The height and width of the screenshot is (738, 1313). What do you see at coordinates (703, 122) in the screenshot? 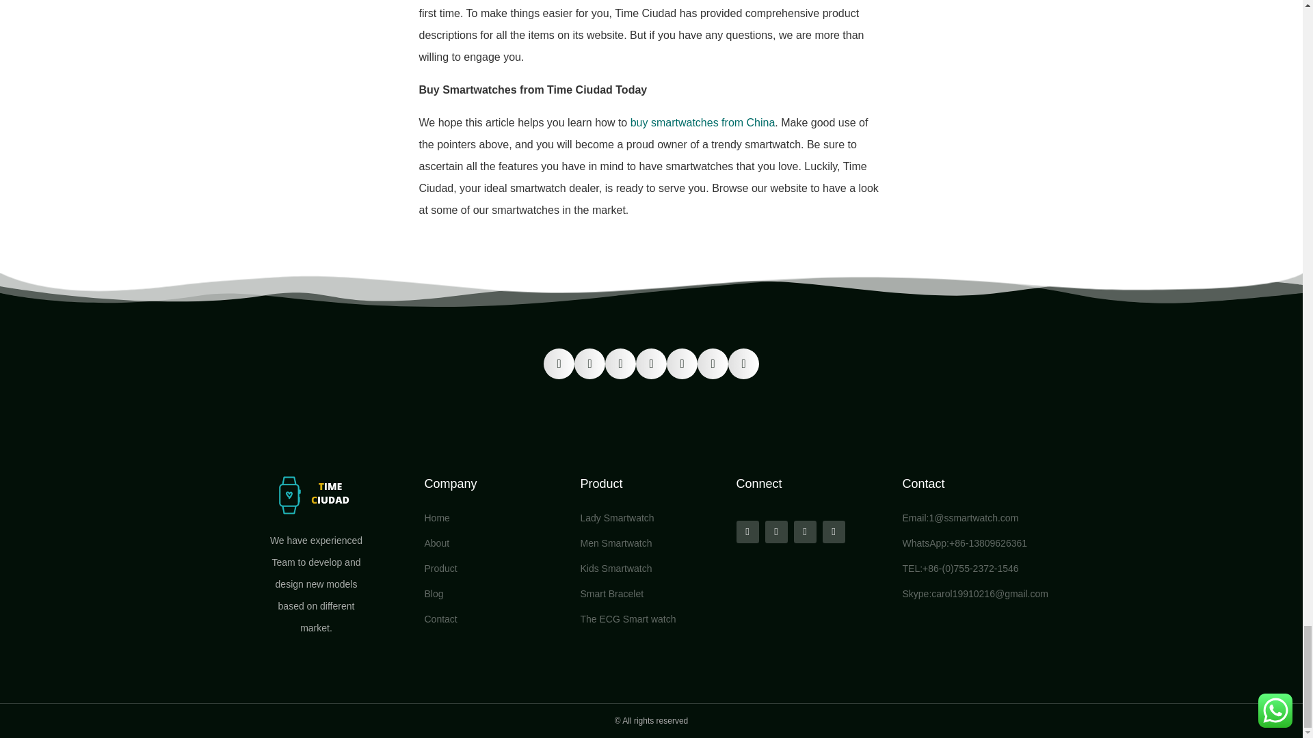
I see `buy smartwatches from China` at bounding box center [703, 122].